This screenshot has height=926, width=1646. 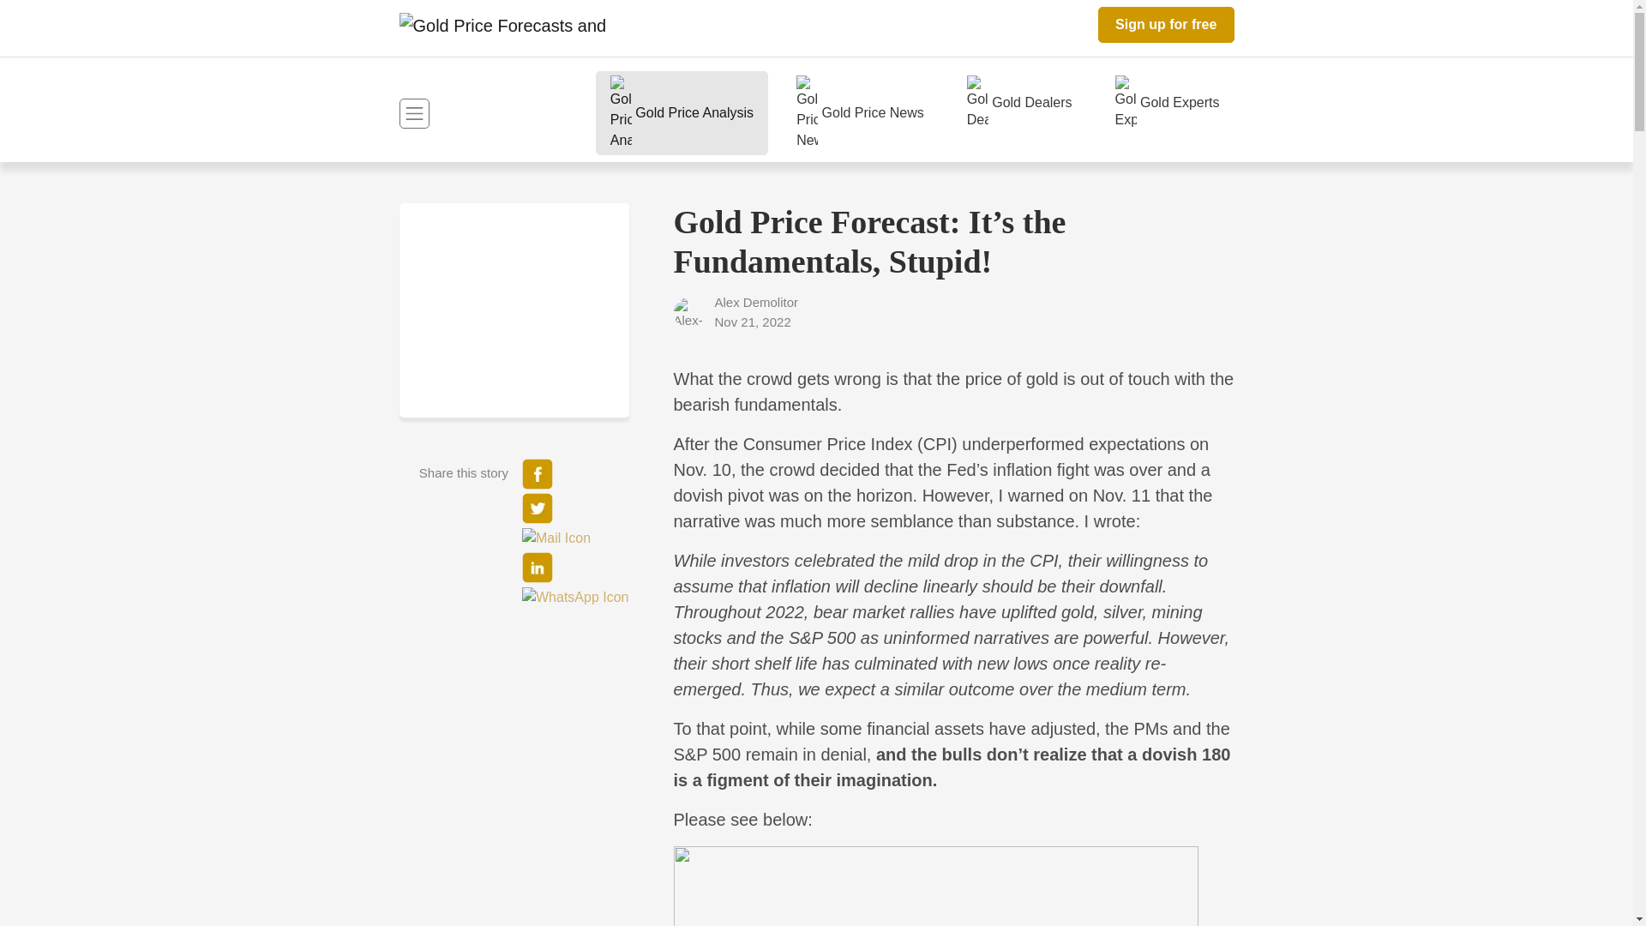 I want to click on Gold Dealers, so click(x=1019, y=103).